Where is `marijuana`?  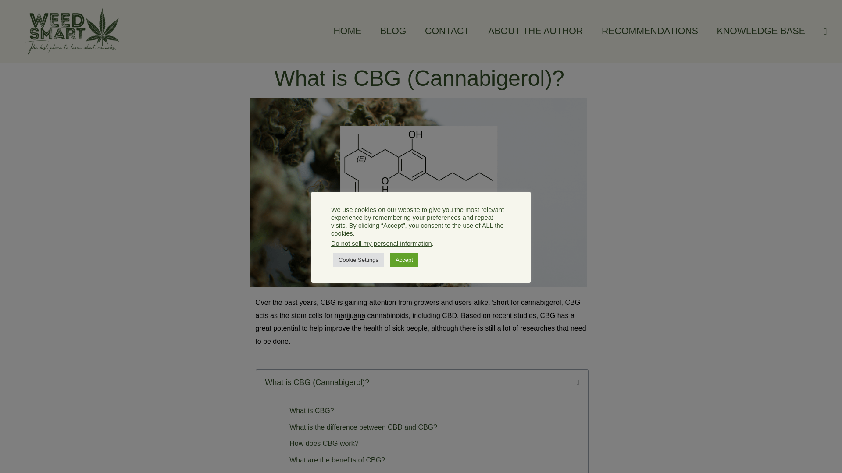
marijuana is located at coordinates (350, 315).